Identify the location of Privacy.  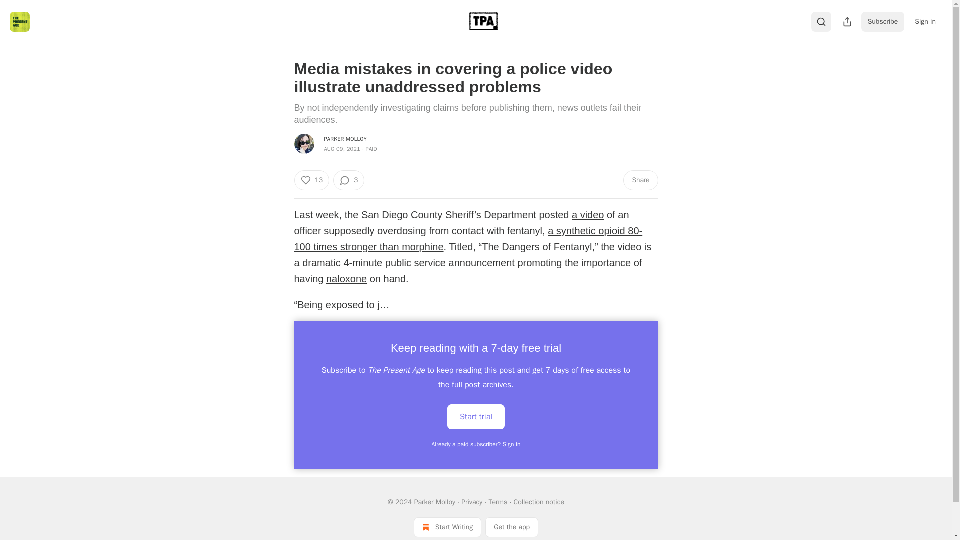
(472, 502).